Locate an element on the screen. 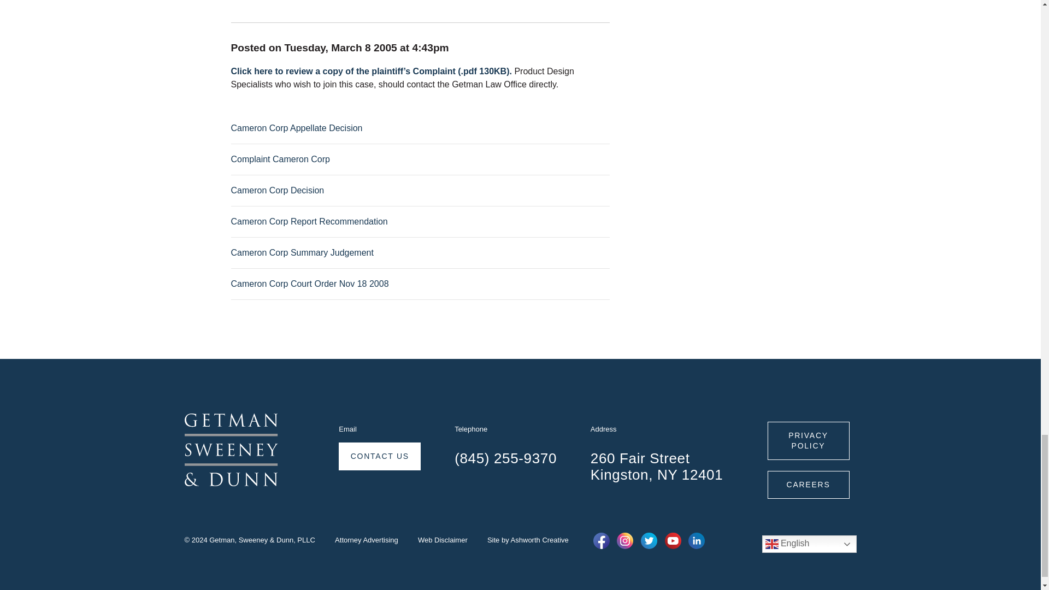 Image resolution: width=1049 pixels, height=590 pixels. Complaint Cameron Corp is located at coordinates (280, 159).